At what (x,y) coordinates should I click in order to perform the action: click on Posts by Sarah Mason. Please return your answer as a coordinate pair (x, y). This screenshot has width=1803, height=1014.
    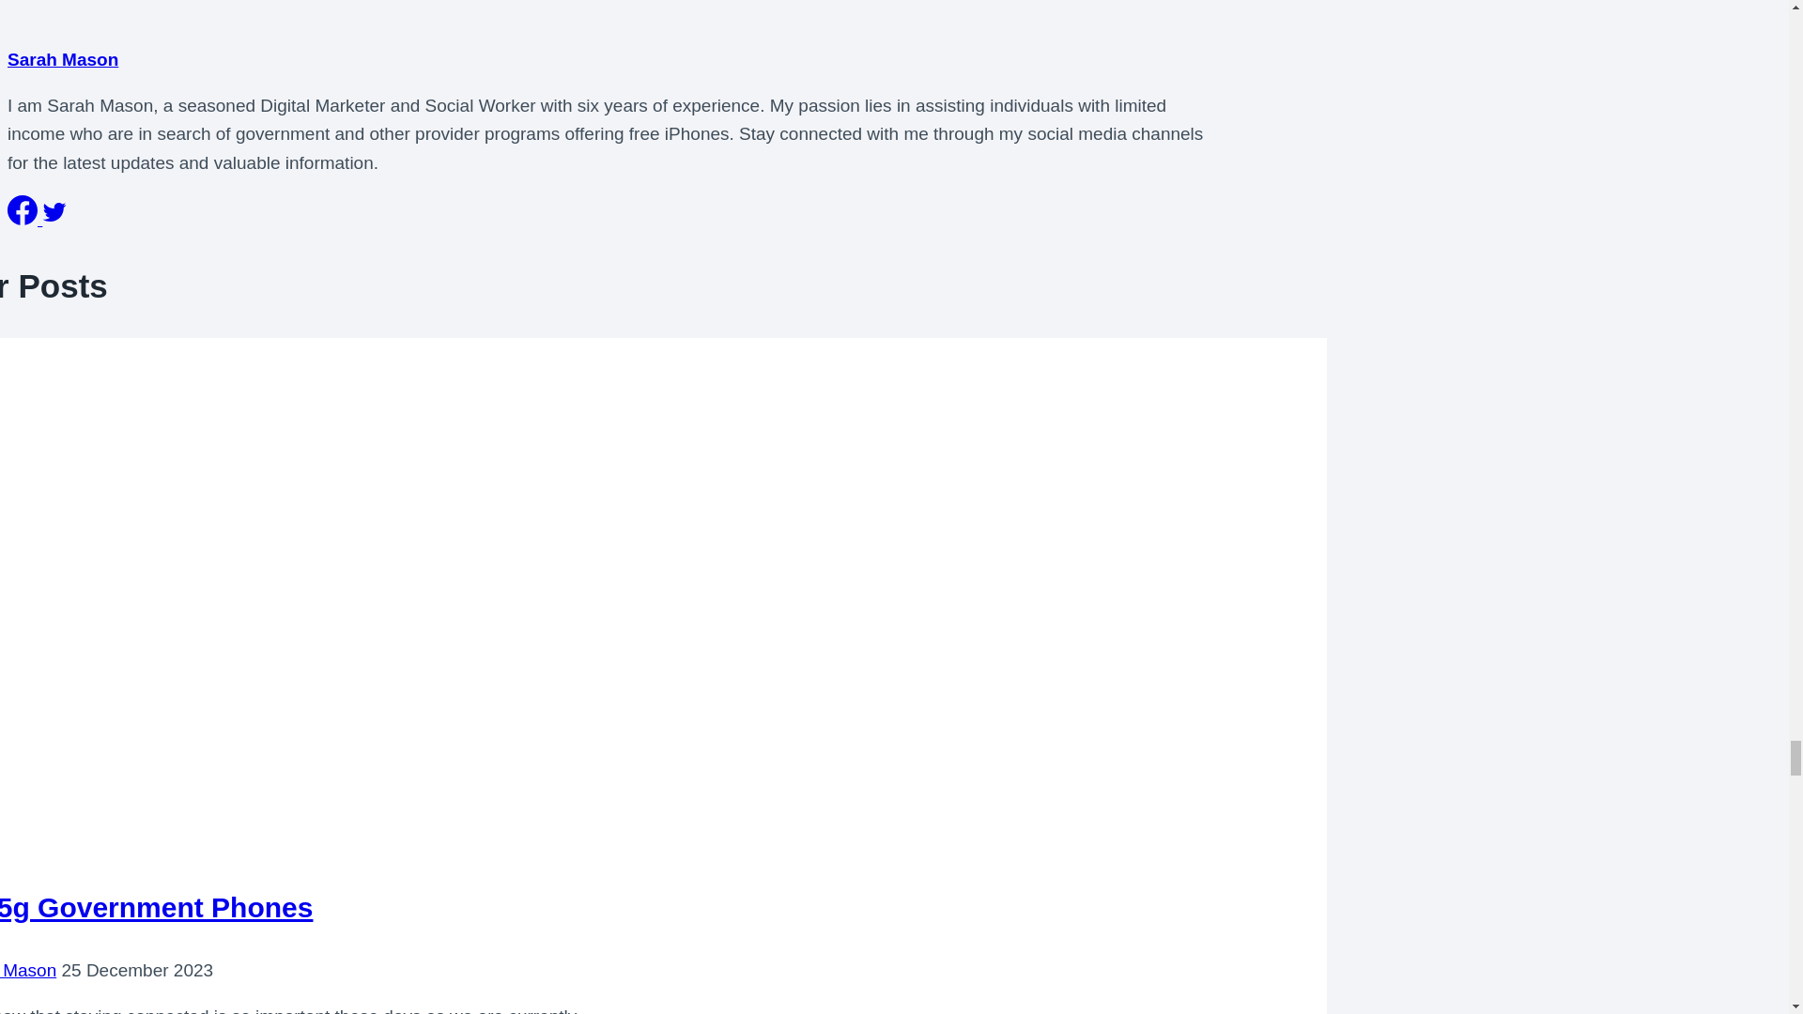
    Looking at the image, I should click on (62, 59).